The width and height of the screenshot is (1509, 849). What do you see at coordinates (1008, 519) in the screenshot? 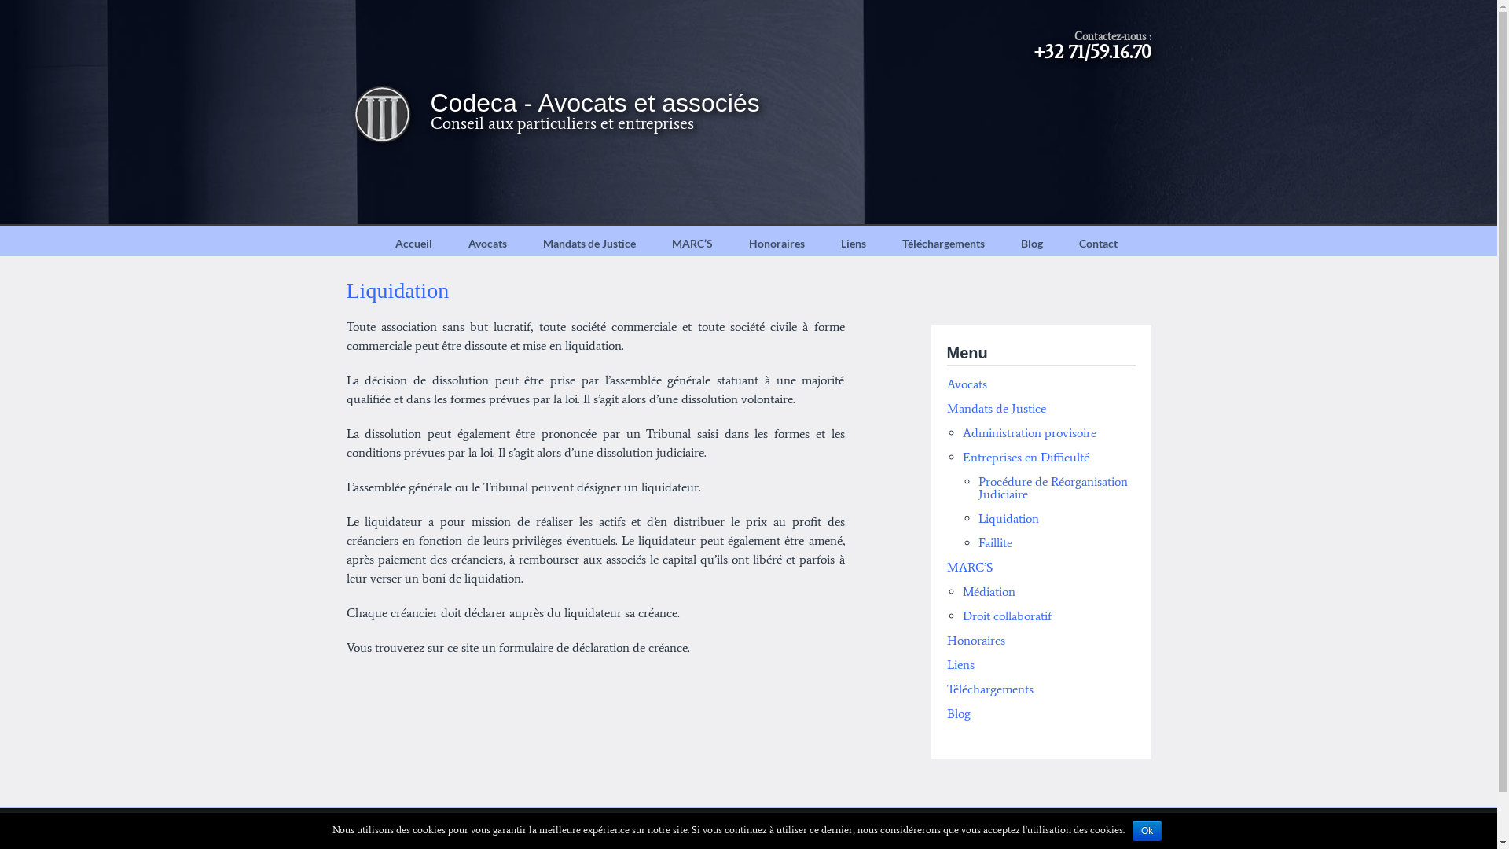
I see `Liquidation` at bounding box center [1008, 519].